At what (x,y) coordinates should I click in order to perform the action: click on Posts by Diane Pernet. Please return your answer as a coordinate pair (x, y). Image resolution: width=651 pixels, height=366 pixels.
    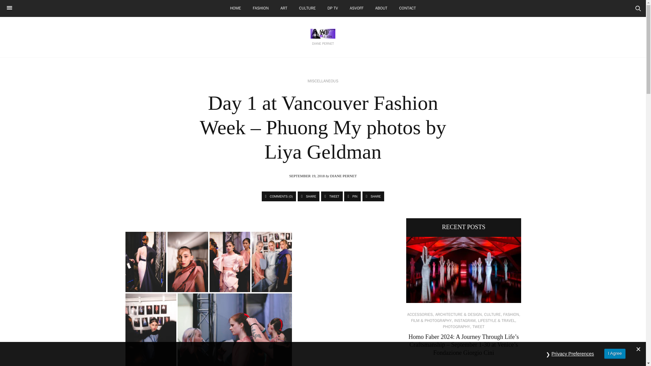
    Looking at the image, I should click on (343, 176).